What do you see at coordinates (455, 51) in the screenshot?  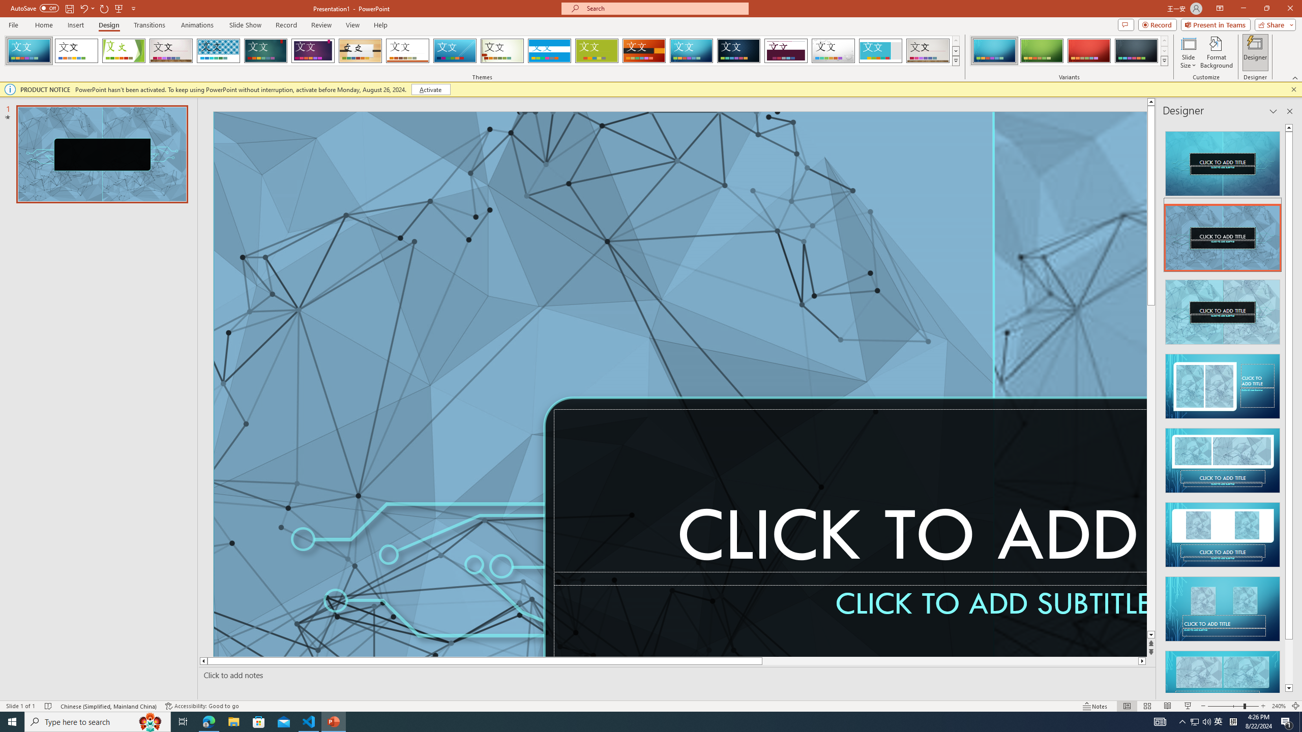 I see `Slice` at bounding box center [455, 51].